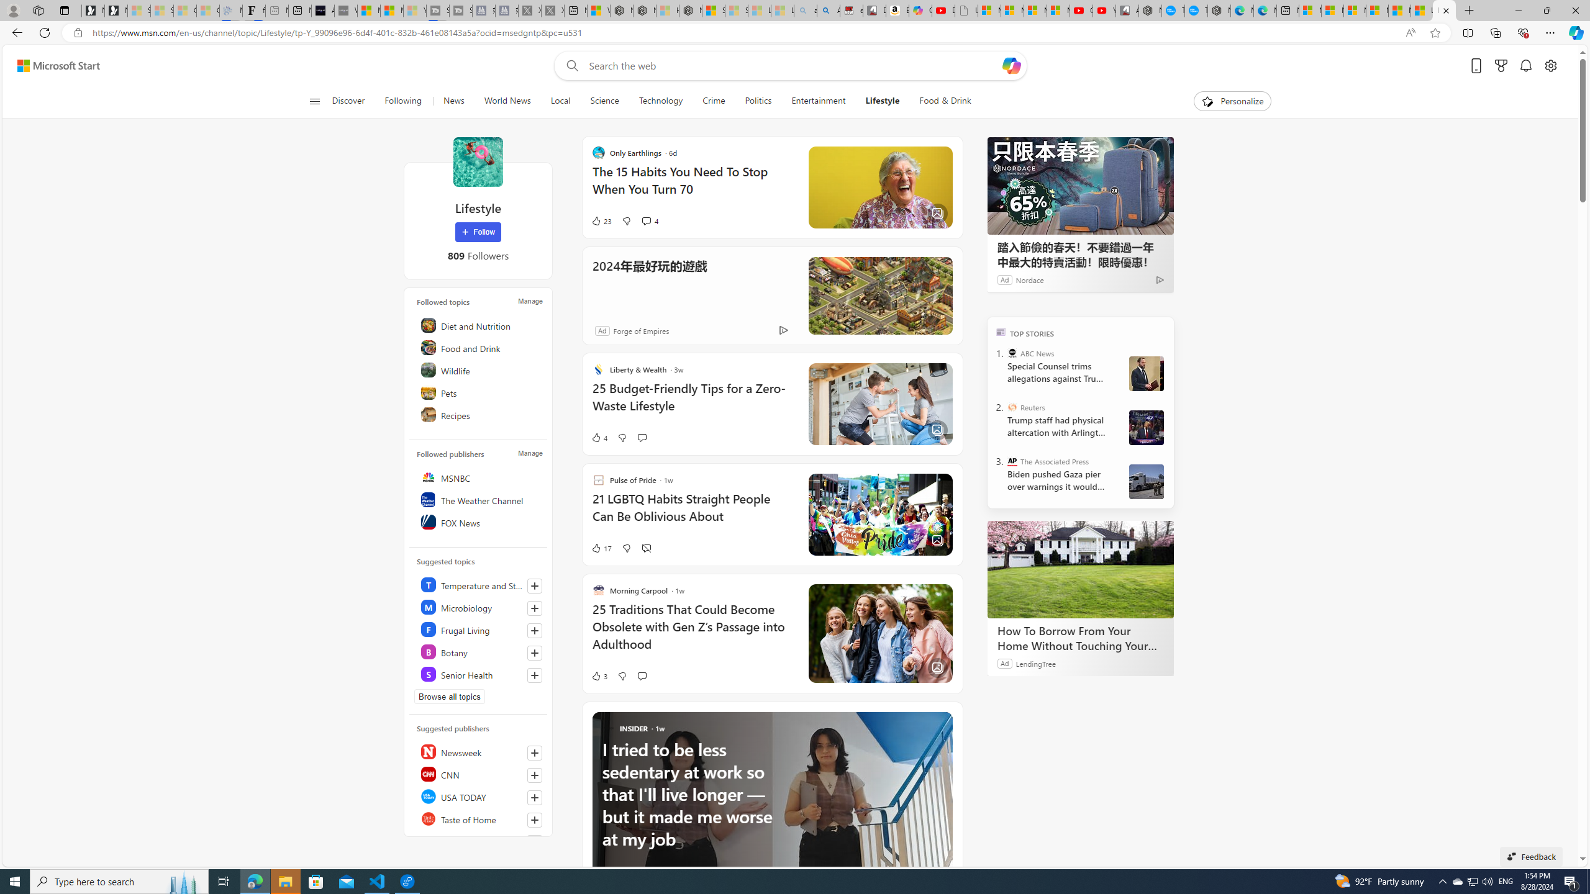 This screenshot has height=894, width=1590. I want to click on Reuters, so click(1012, 407).